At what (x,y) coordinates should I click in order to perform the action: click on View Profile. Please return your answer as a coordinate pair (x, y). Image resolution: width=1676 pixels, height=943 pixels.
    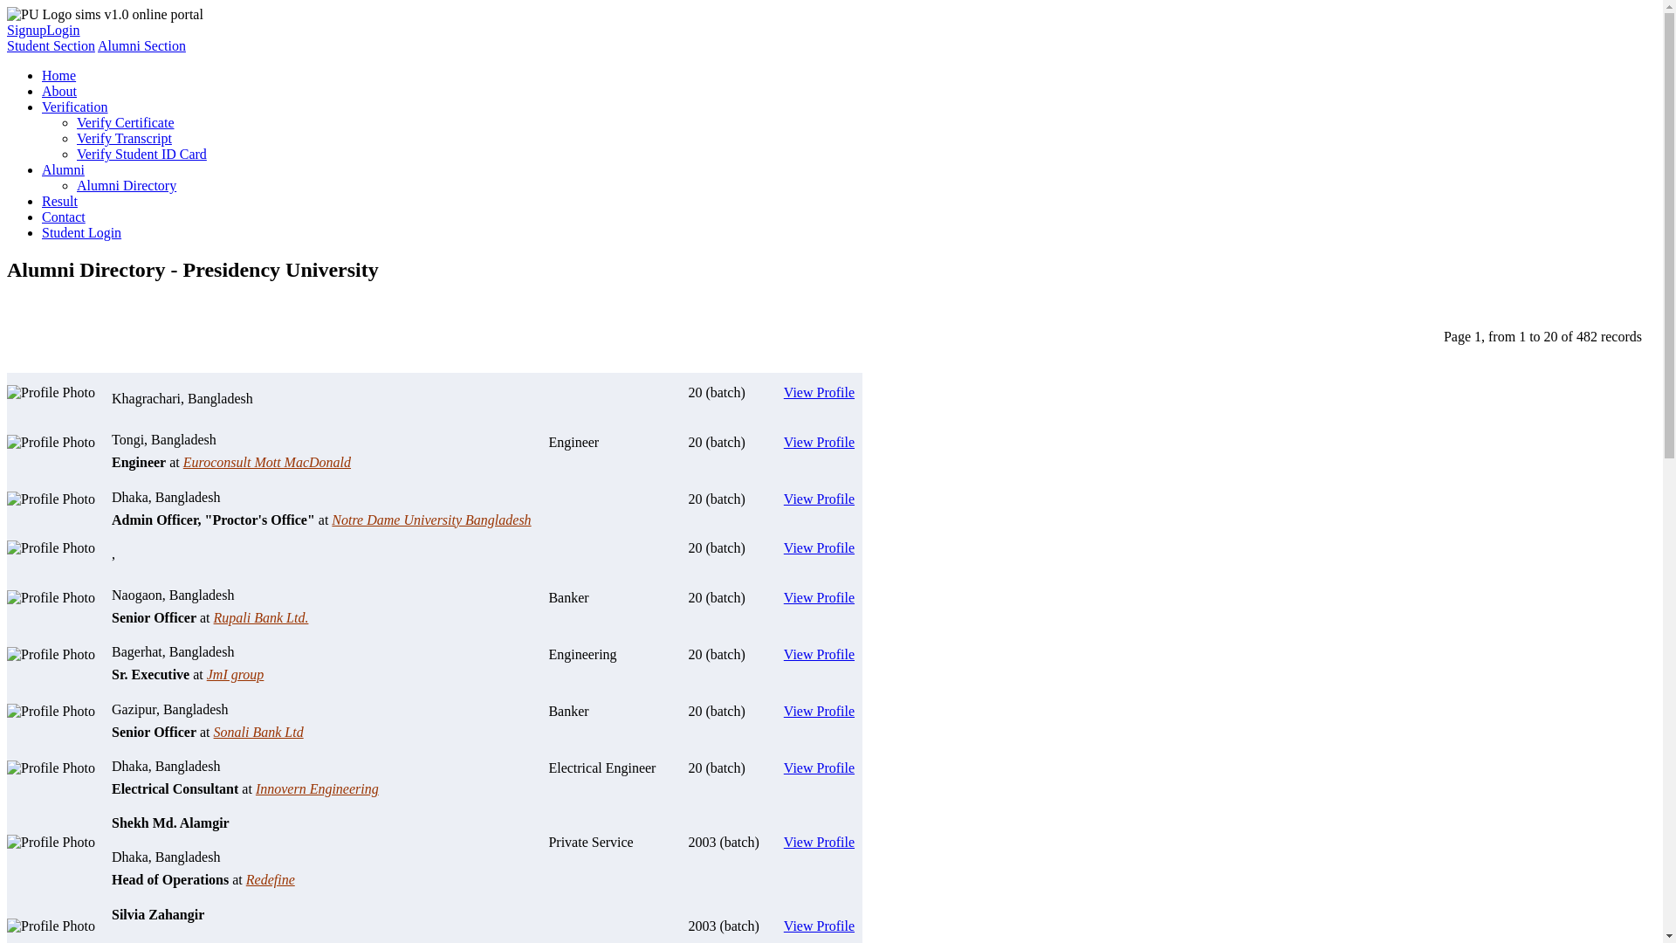
    Looking at the image, I should click on (819, 655).